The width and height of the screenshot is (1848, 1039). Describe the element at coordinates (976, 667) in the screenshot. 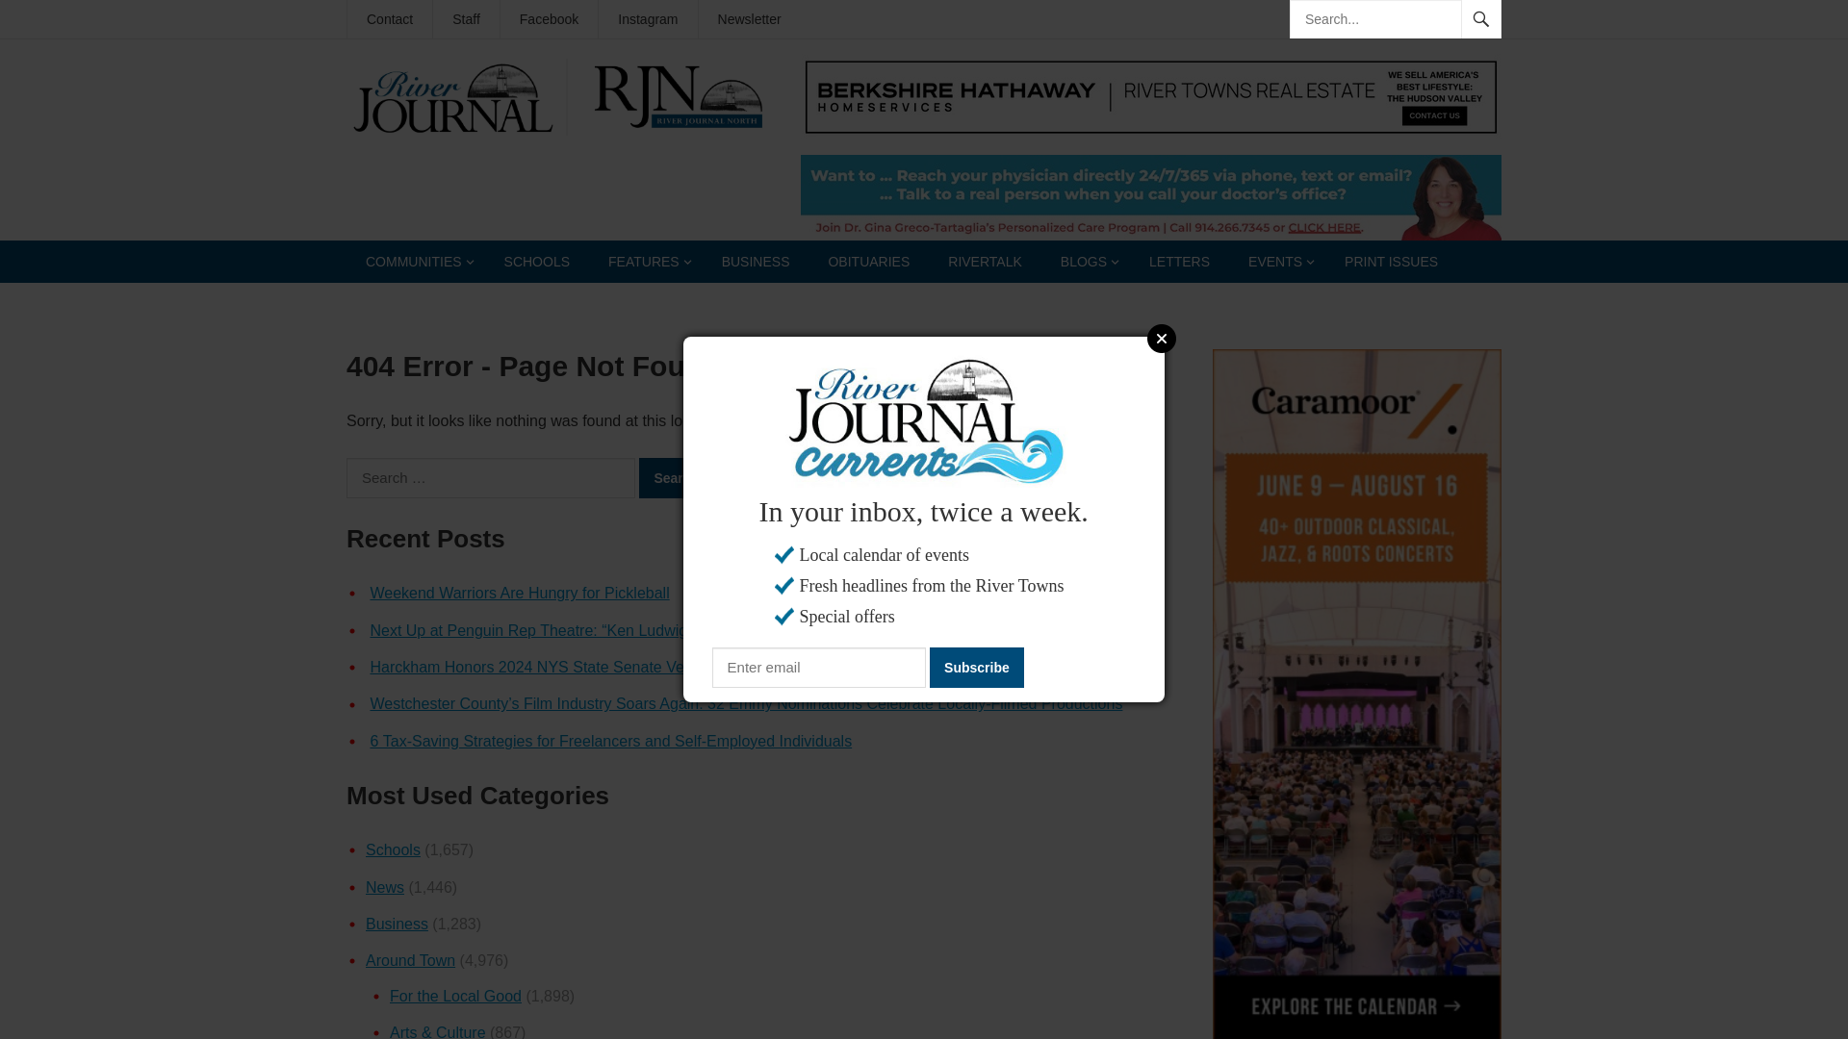

I see `Subscribe` at that location.